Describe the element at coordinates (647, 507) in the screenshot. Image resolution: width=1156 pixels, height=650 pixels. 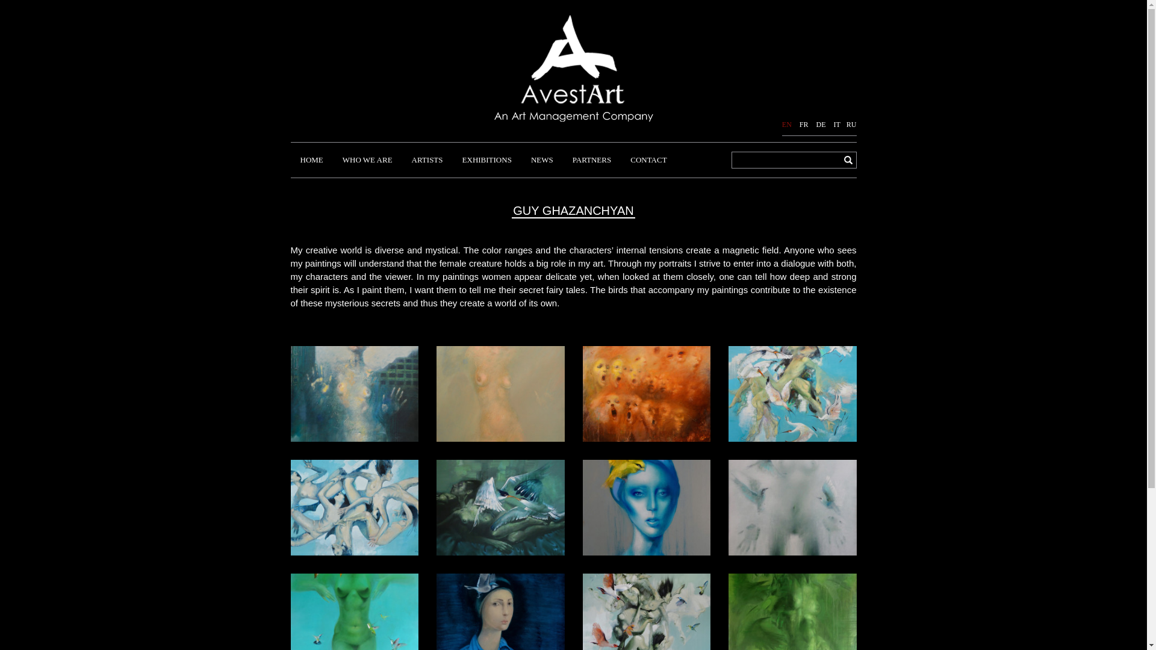
I see `With a Yellow Bird | 2014 | 40 x 60 cm | Oil on Canvas` at that location.